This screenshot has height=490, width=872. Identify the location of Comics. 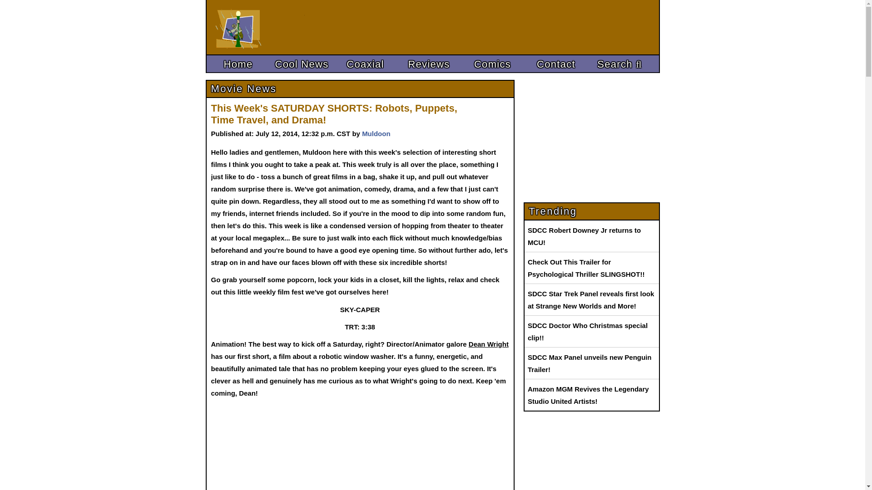
(492, 64).